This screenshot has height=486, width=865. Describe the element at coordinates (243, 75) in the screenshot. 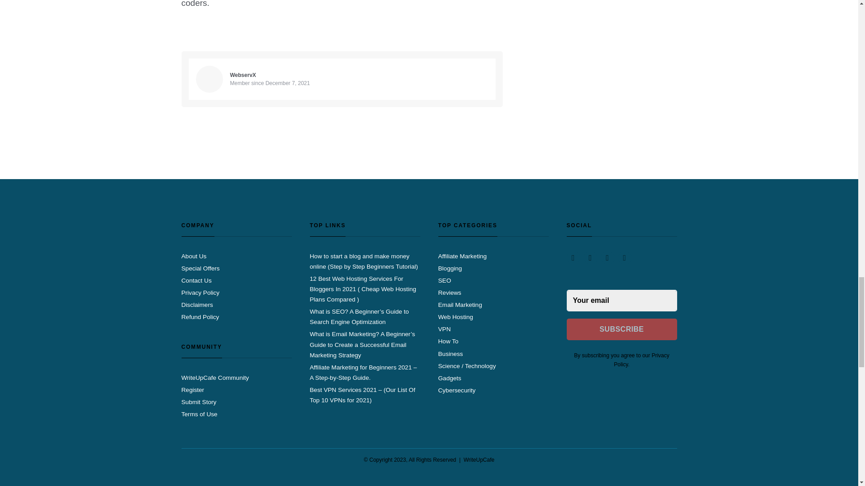

I see `WebservX` at that location.